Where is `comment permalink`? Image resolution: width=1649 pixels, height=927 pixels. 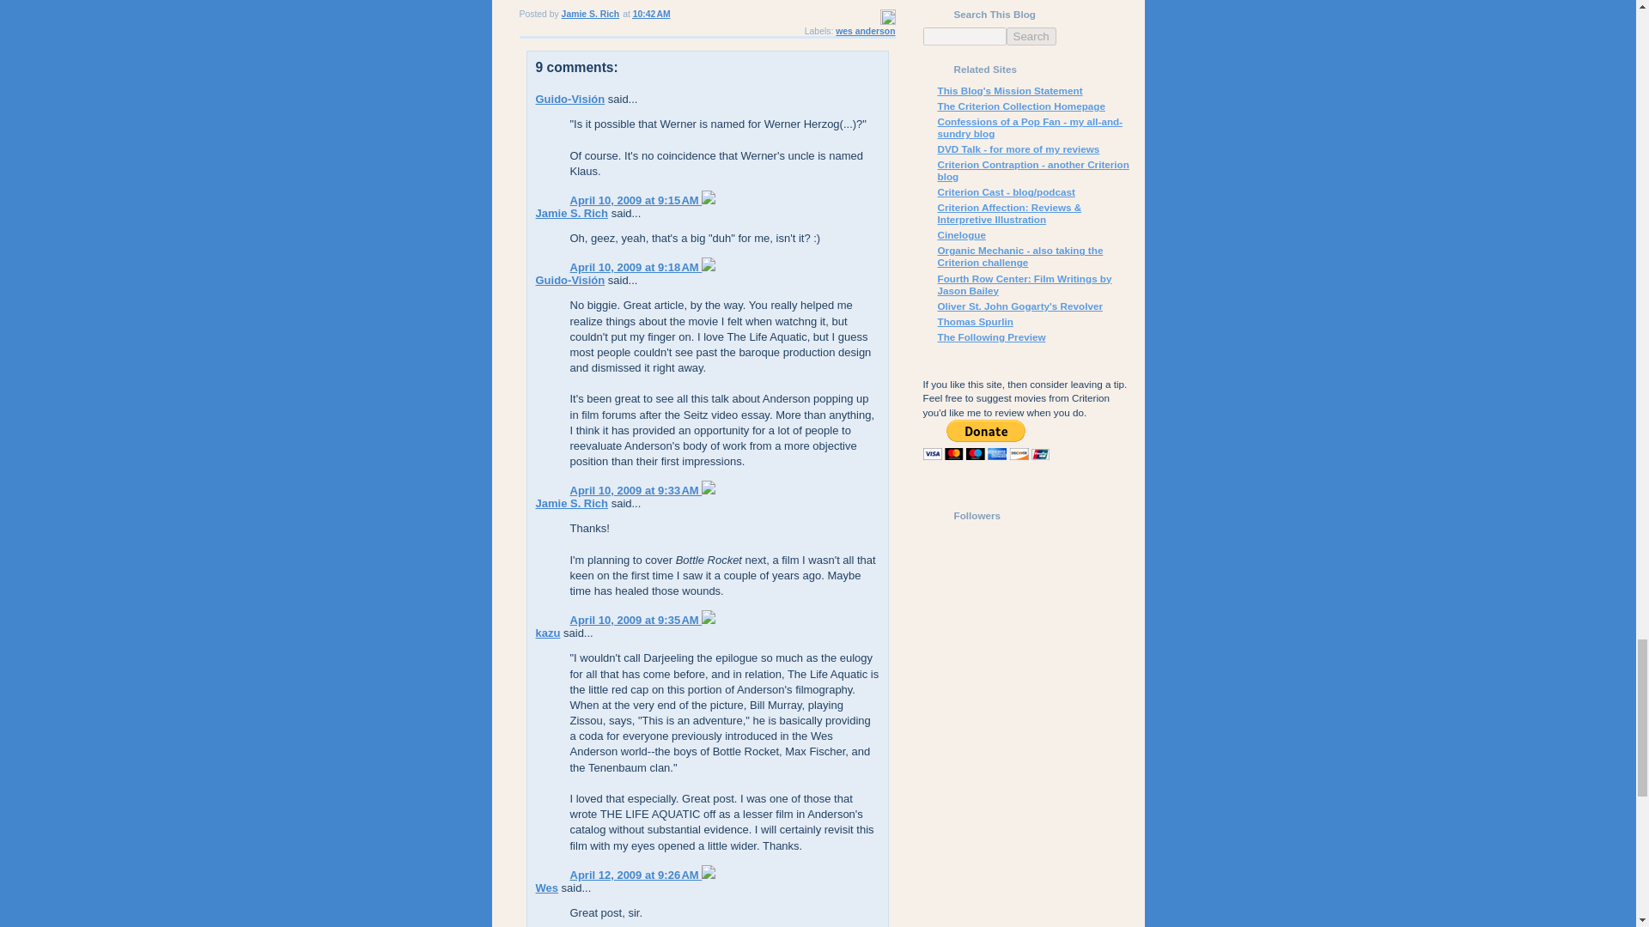 comment permalink is located at coordinates (636, 266).